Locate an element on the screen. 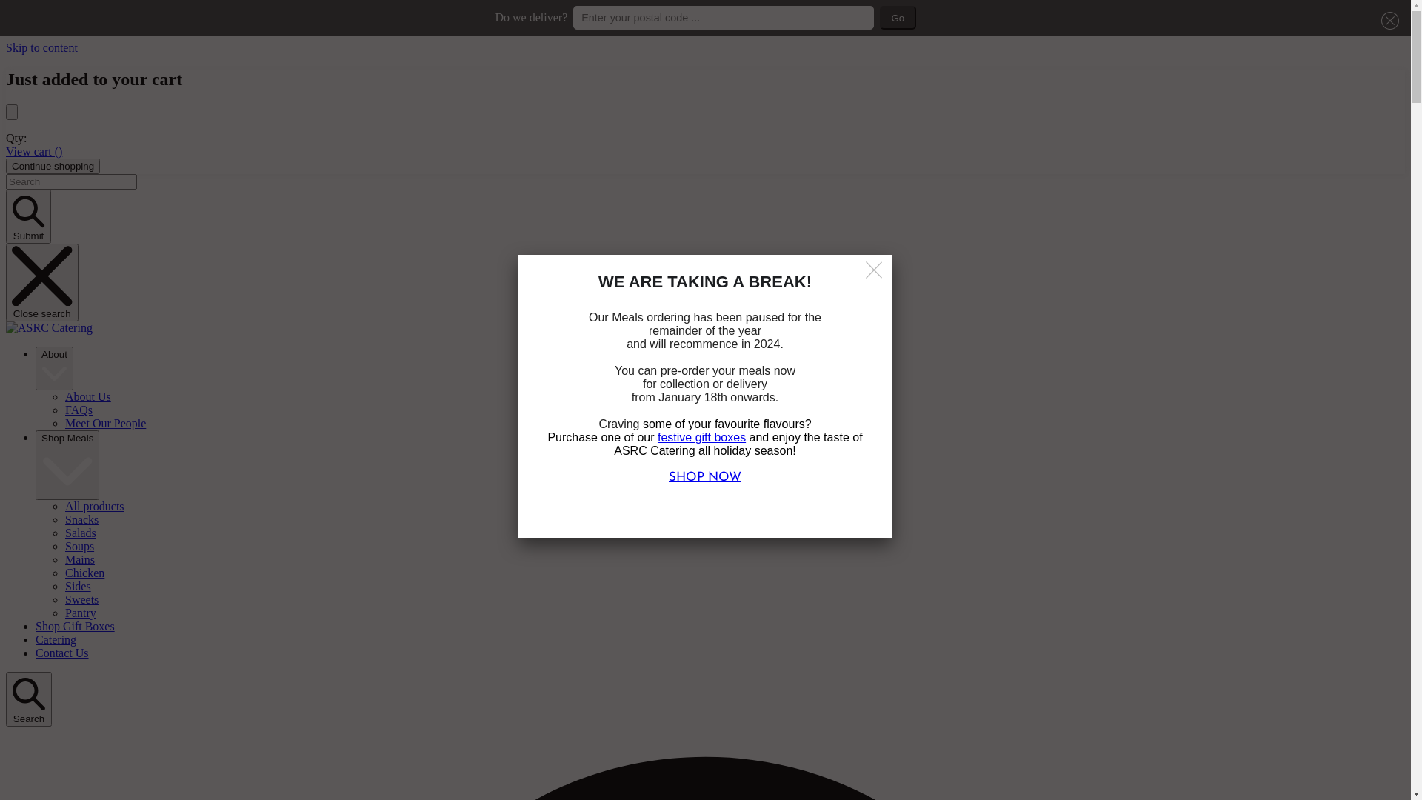 Image resolution: width=1422 pixels, height=800 pixels. Salads is located at coordinates (81, 533).